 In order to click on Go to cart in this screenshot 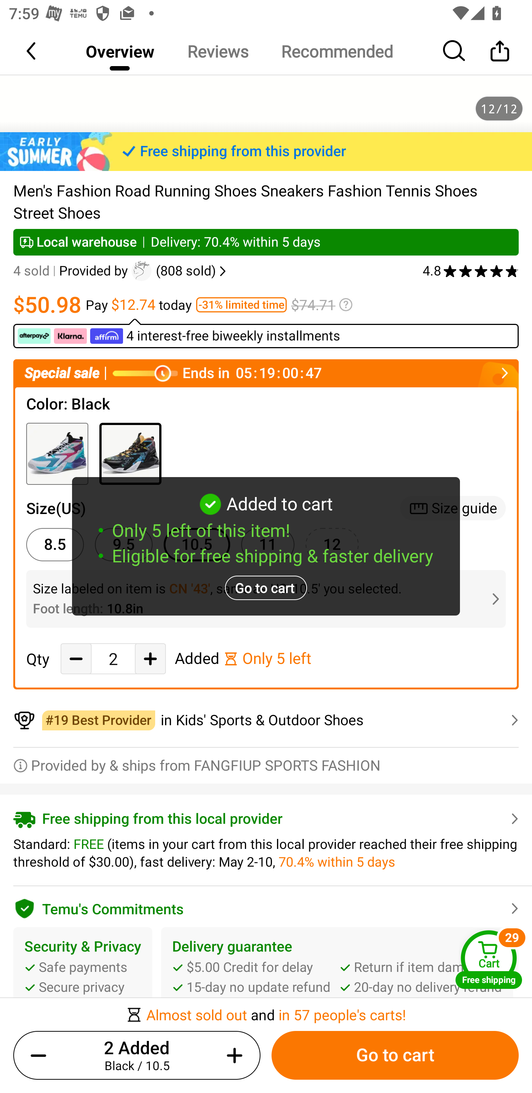, I will do `click(395, 1055)`.